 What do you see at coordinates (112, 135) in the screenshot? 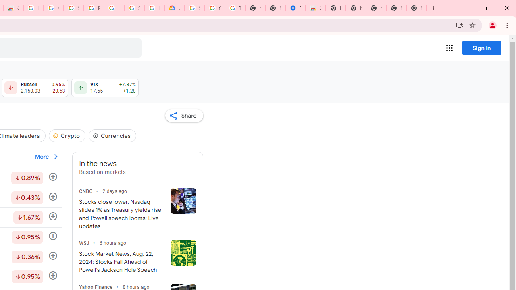
I see `Currencies` at bounding box center [112, 135].